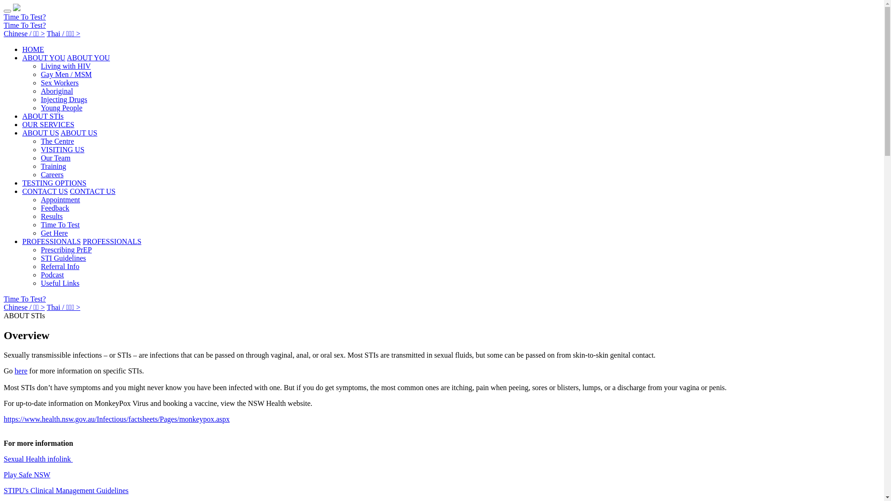 The width and height of the screenshot is (891, 501). What do you see at coordinates (60, 266) in the screenshot?
I see `Referral Info` at bounding box center [60, 266].